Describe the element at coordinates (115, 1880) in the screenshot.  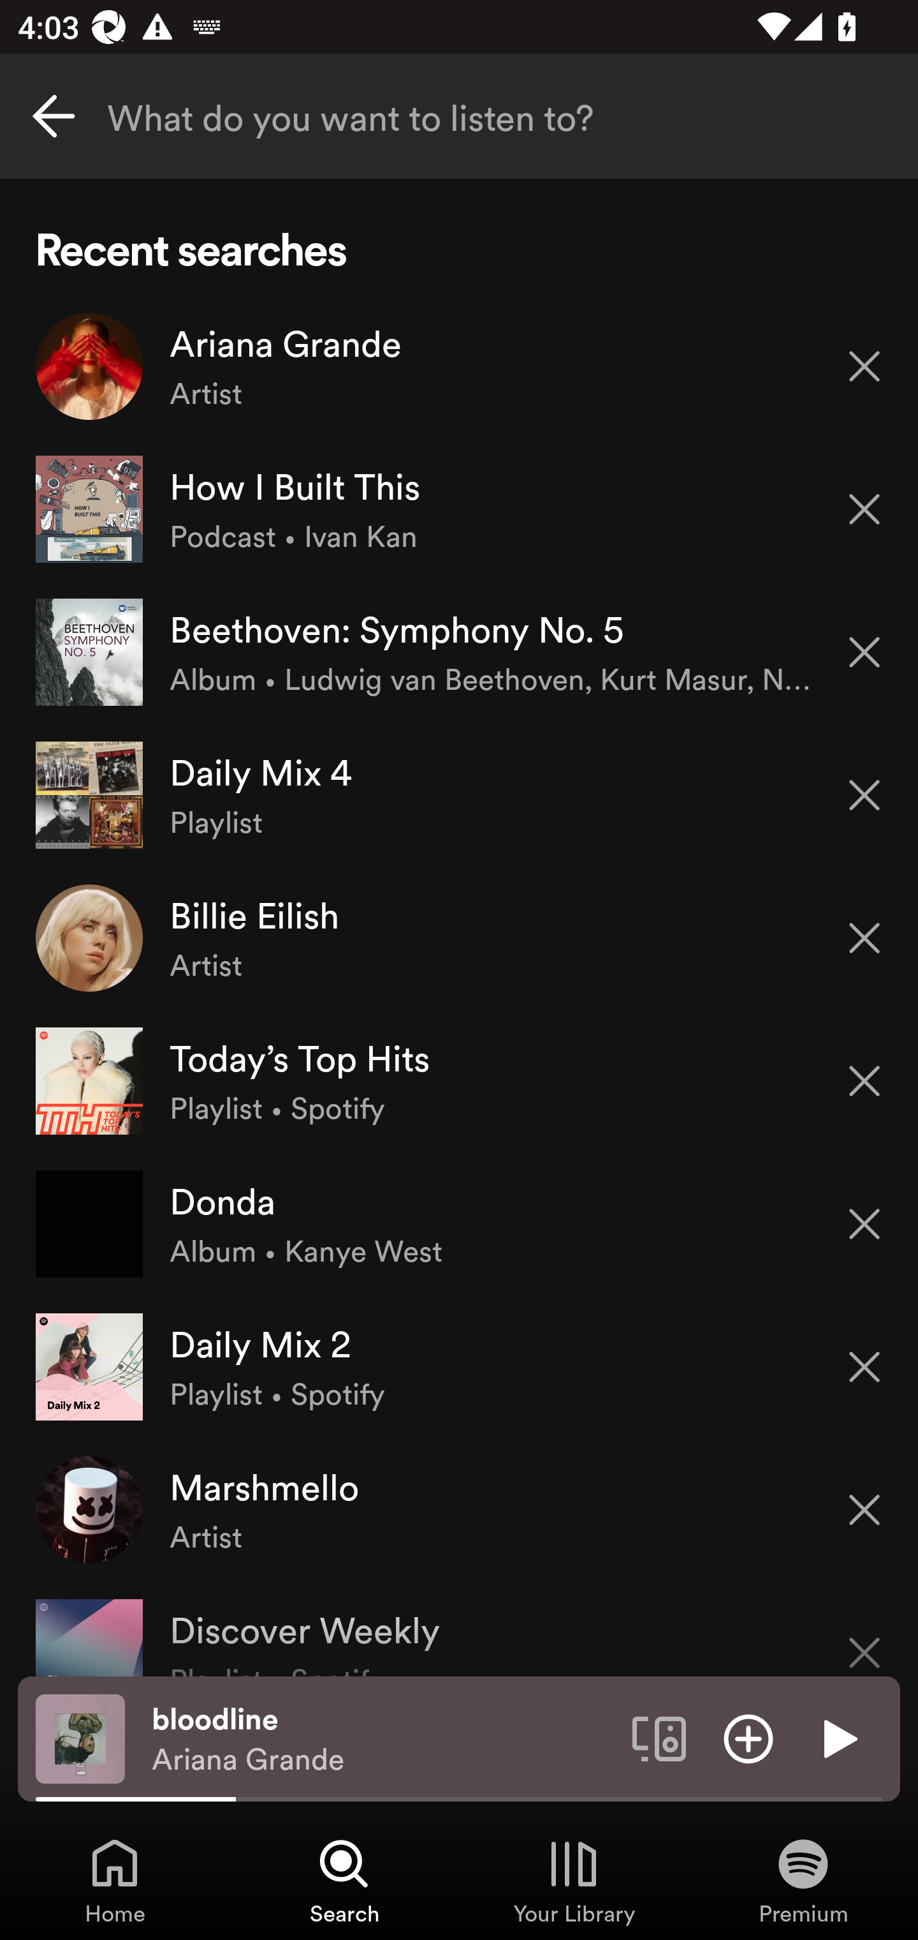
I see `Home, Tab 1 of 4 Home Home` at that location.